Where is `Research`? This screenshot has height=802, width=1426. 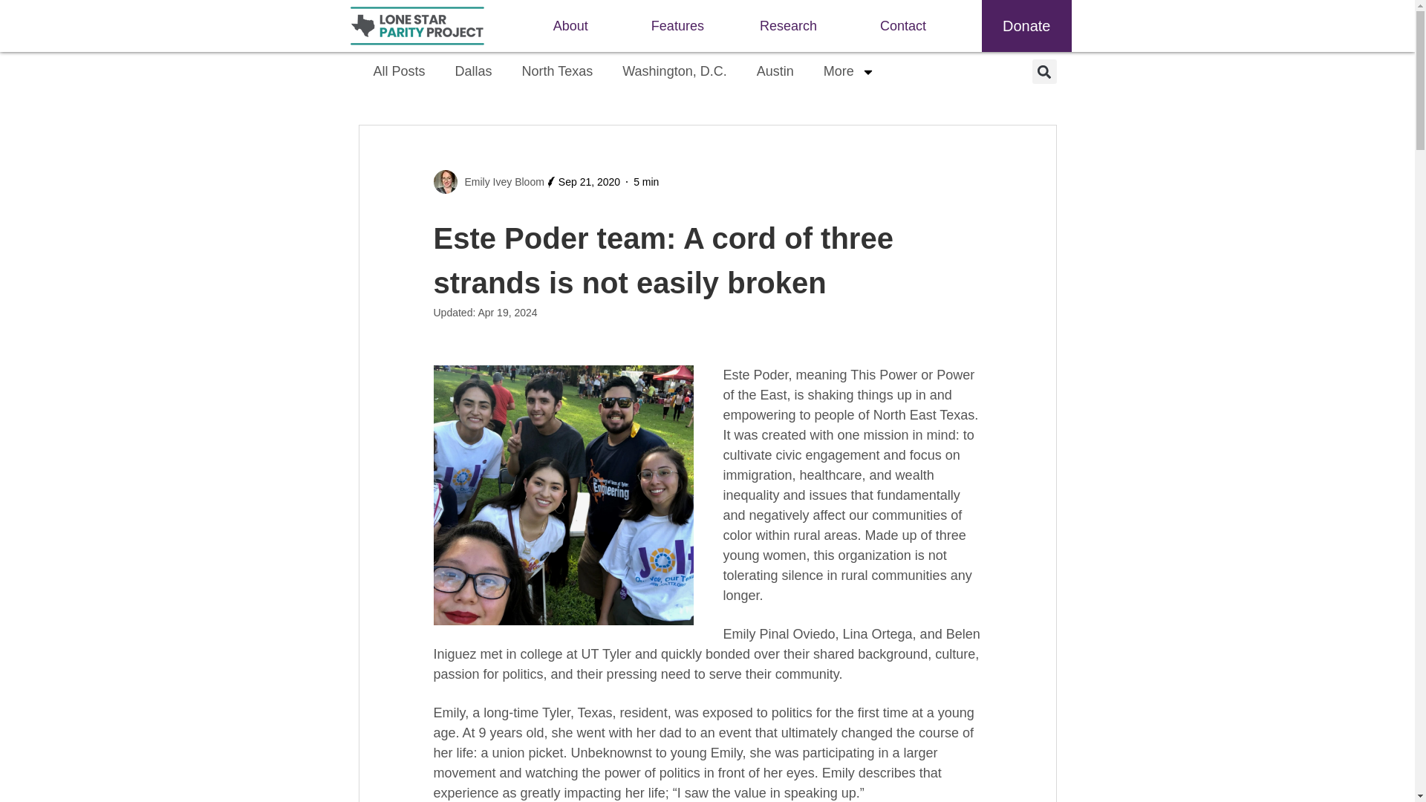
Research is located at coordinates (792, 26).